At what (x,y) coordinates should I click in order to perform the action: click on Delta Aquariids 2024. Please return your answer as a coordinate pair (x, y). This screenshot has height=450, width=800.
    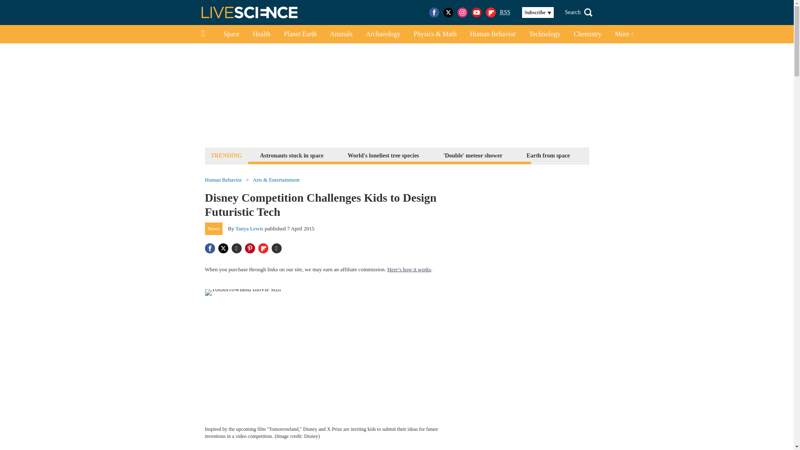
    Looking at the image, I should click on (620, 155).